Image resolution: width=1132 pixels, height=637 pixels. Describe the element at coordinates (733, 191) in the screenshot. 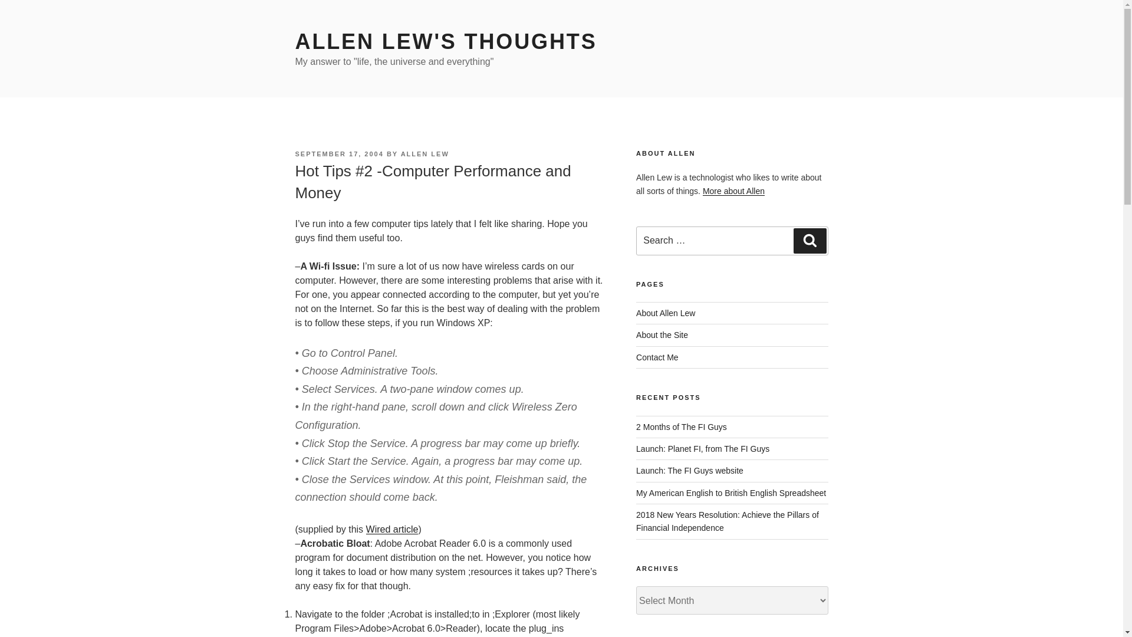

I see `More about Allen` at that location.